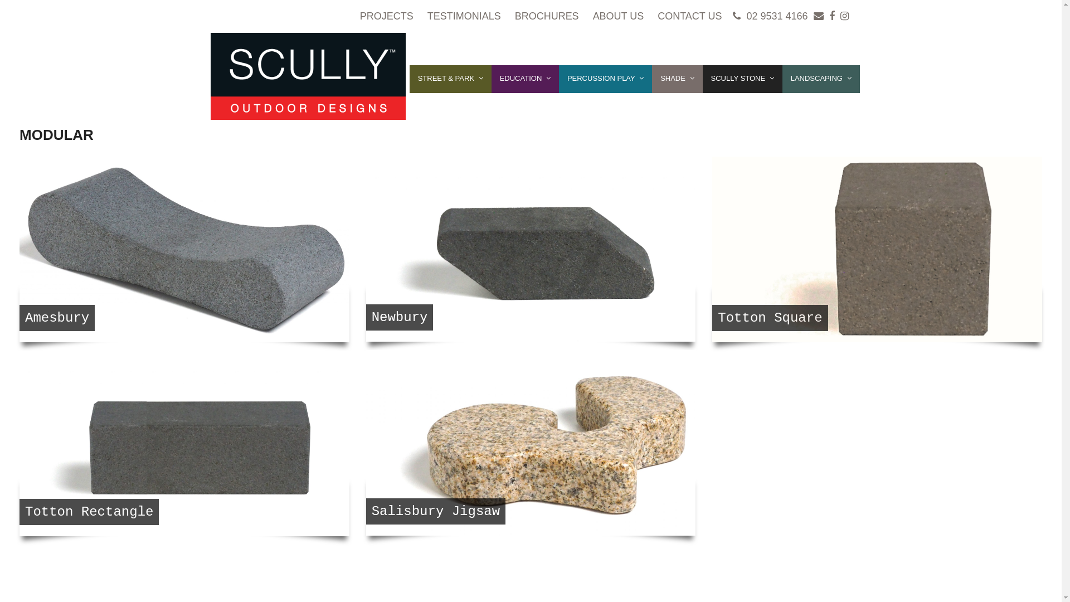 This screenshot has width=1070, height=602. What do you see at coordinates (184, 250) in the screenshot?
I see `OLYMPUS DIGITAL CAMERA` at bounding box center [184, 250].